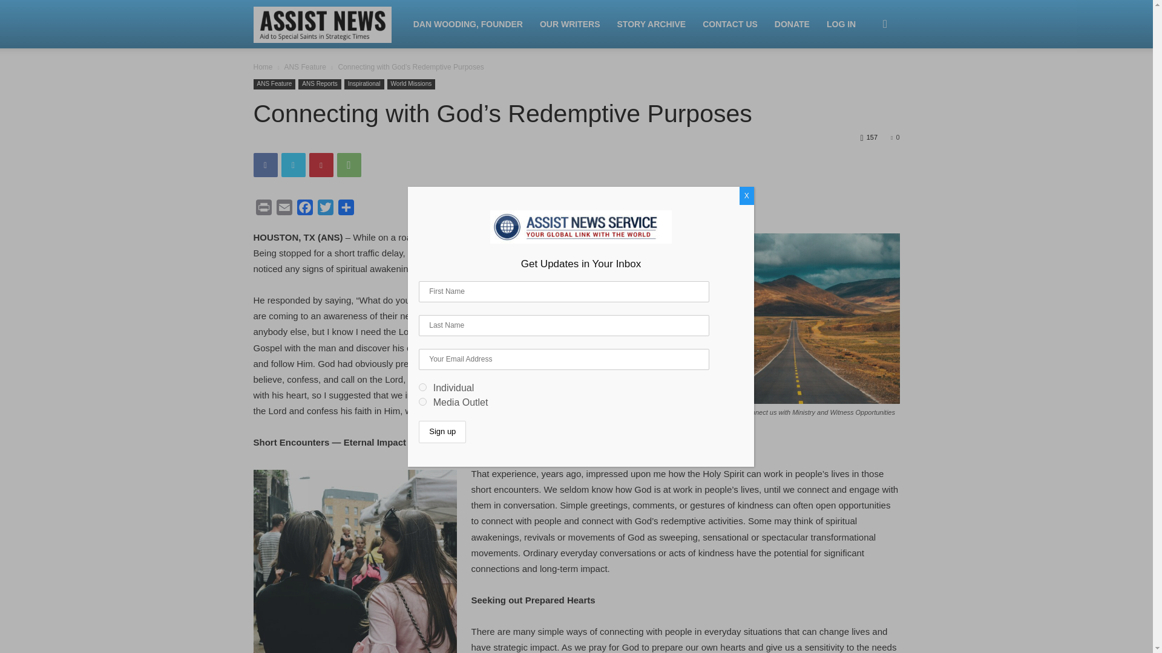 The height and width of the screenshot is (653, 1162). I want to click on WhatsApp, so click(349, 164).